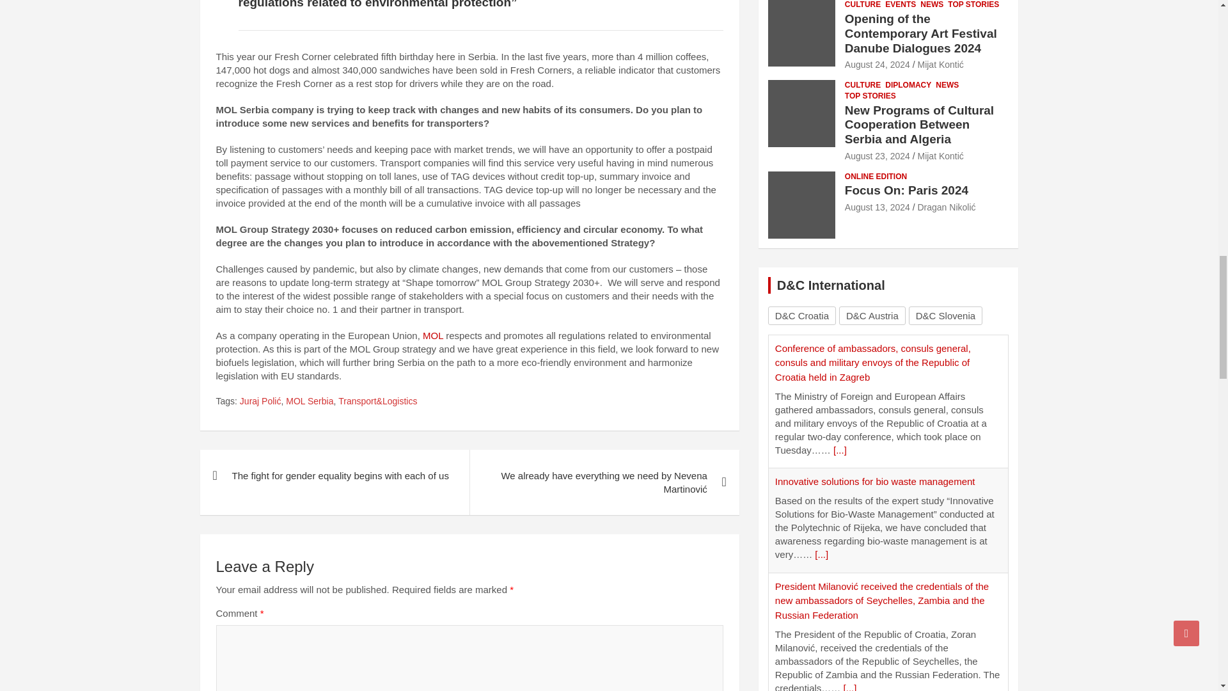  Describe the element at coordinates (840, 450) in the screenshot. I see `Read more` at that location.